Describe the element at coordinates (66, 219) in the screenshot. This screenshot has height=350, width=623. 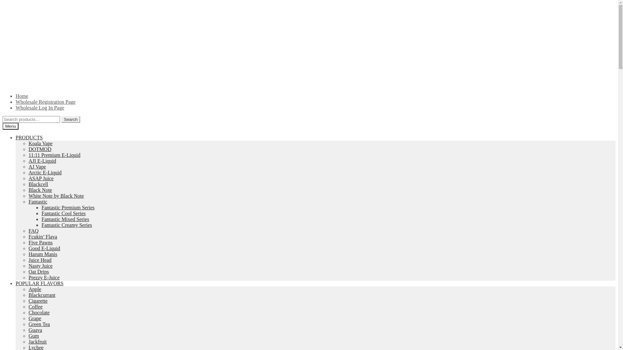
I see `Fantastic Mixed Series` at that location.